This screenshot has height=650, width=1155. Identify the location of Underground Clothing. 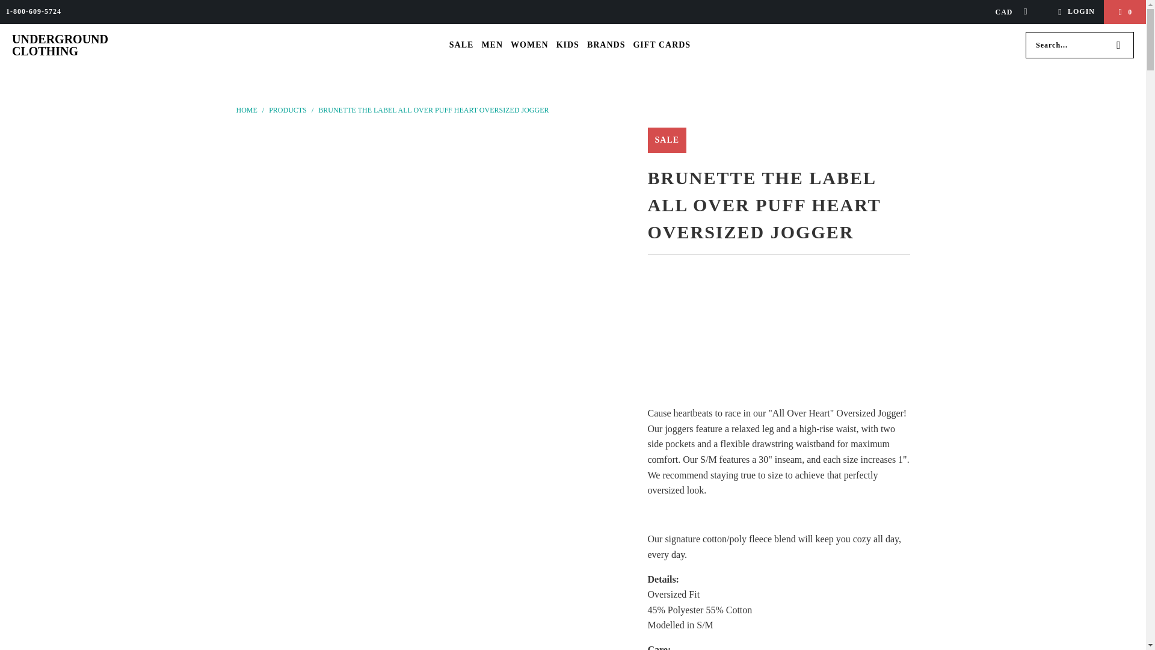
(63, 45).